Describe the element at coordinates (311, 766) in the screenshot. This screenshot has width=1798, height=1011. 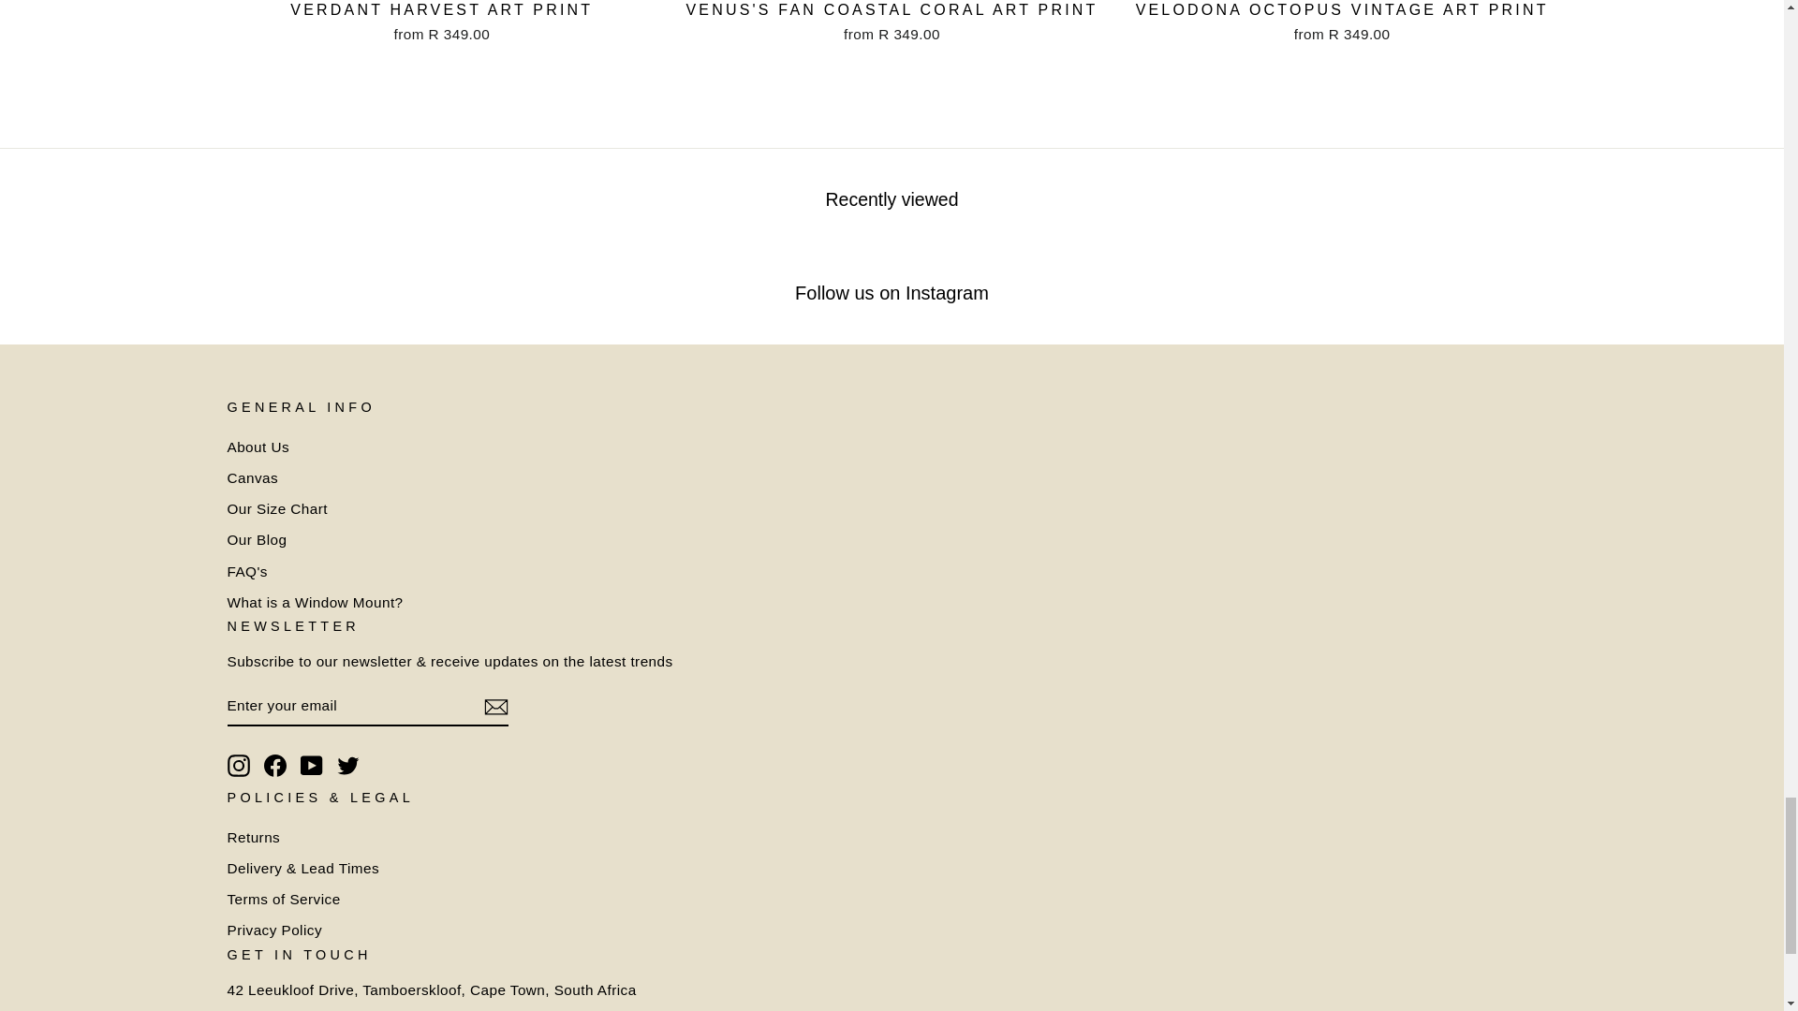
I see `Stone and Gray on YouTube` at that location.